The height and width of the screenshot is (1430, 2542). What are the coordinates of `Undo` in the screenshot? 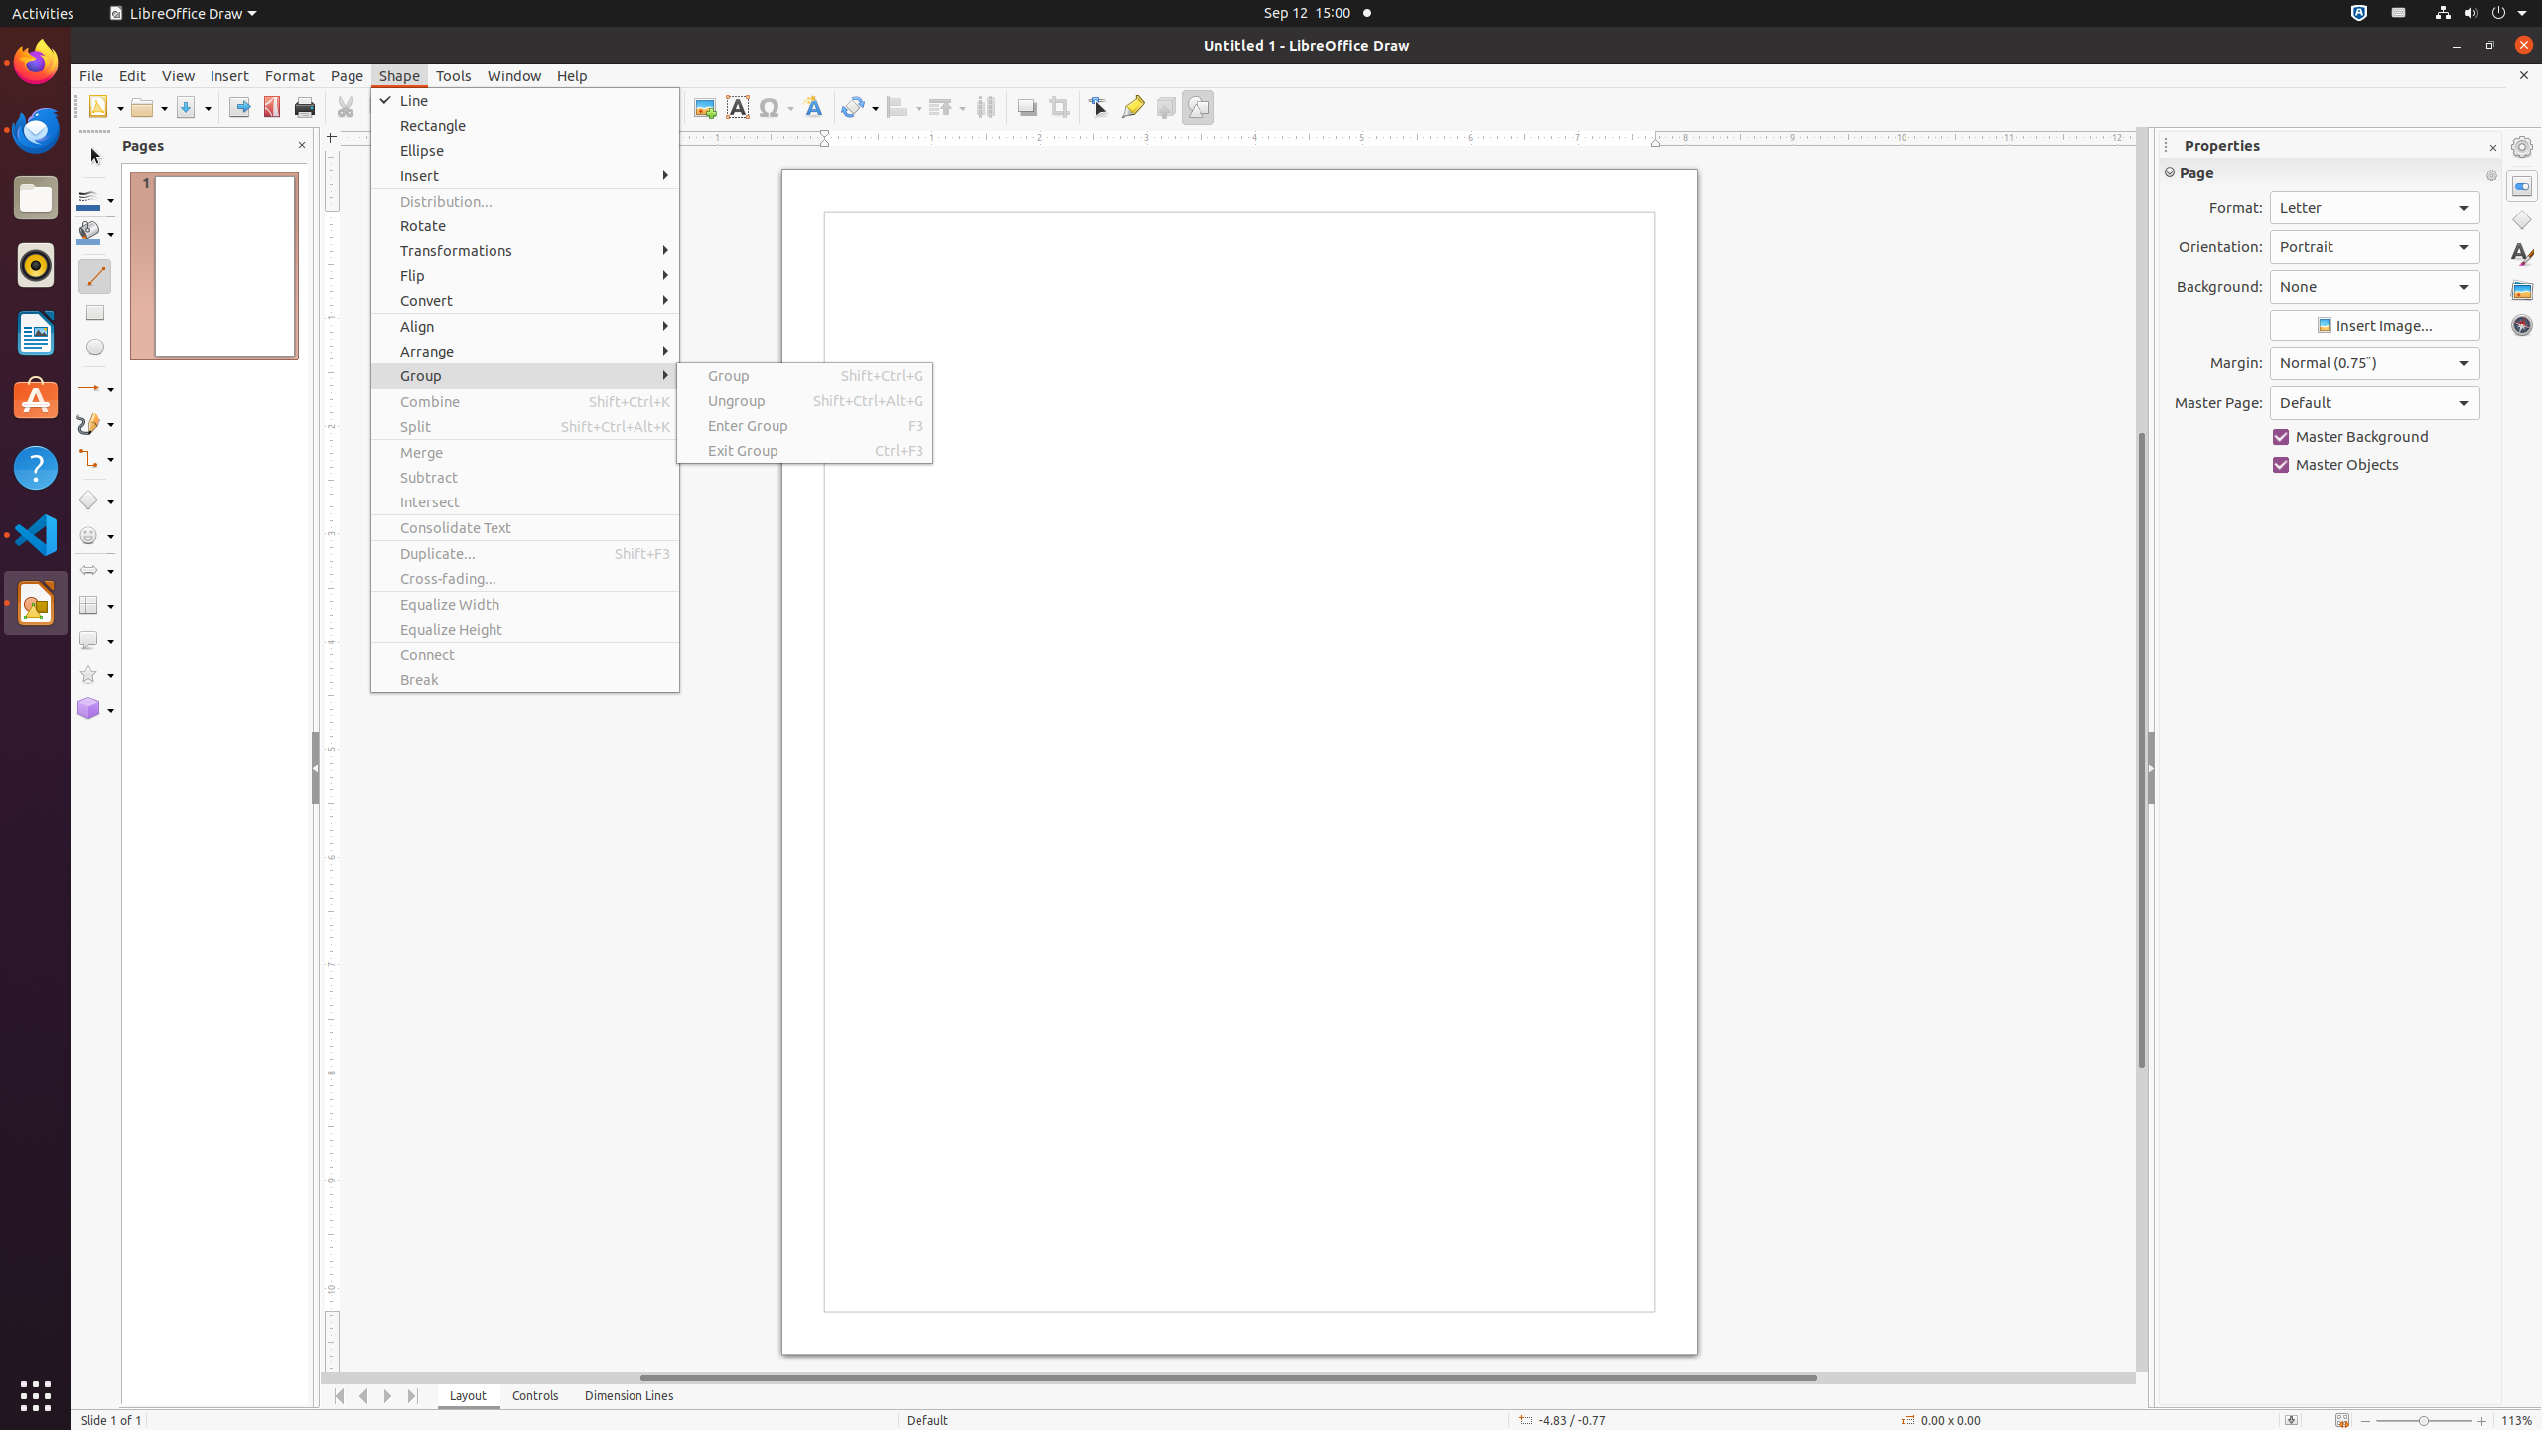 It's located at (508, 107).